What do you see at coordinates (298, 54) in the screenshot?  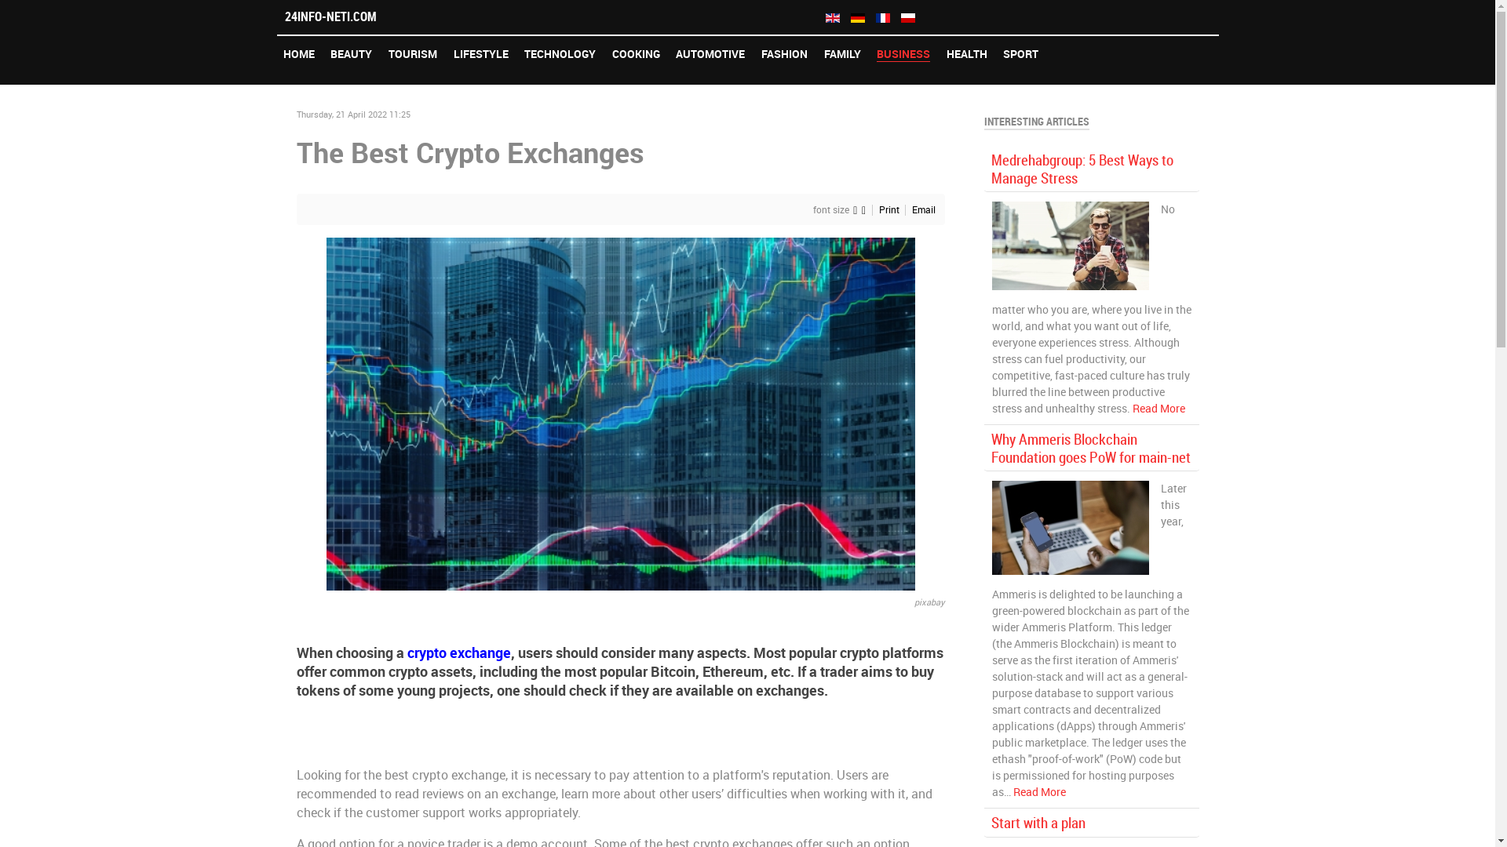 I see `HOME` at bounding box center [298, 54].